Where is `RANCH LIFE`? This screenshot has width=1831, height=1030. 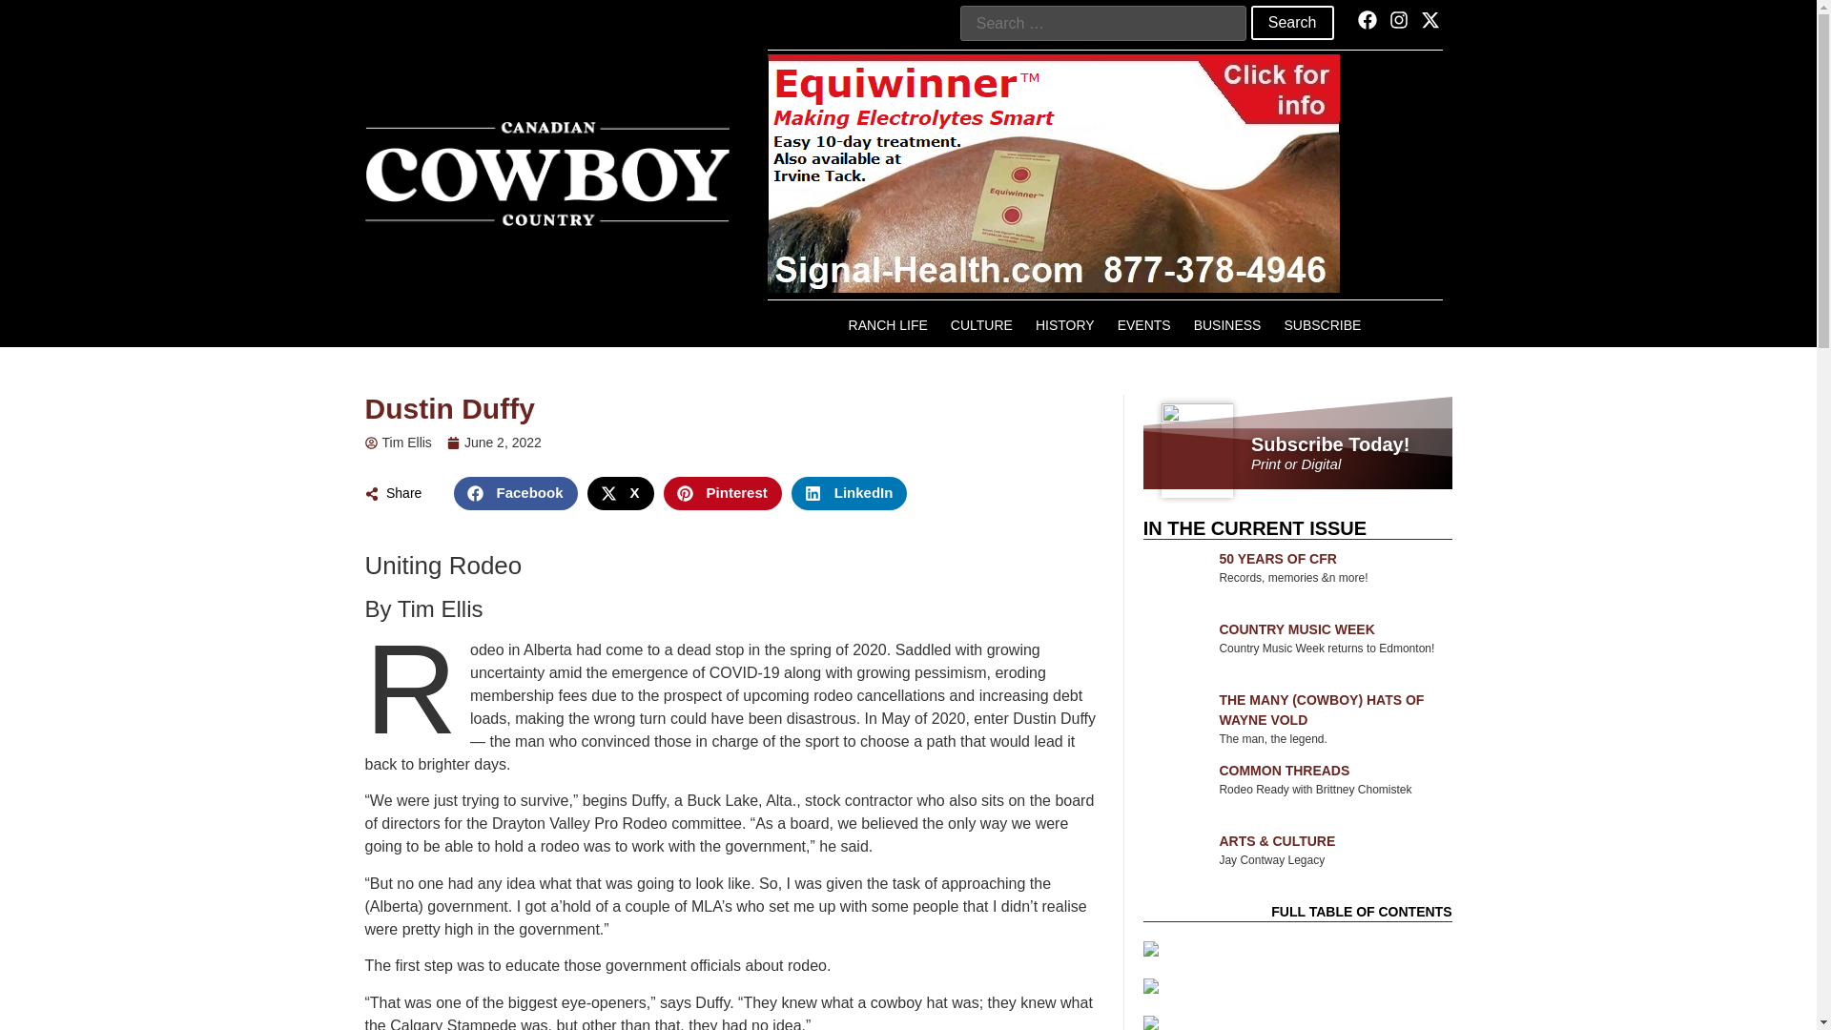 RANCH LIFE is located at coordinates (887, 324).